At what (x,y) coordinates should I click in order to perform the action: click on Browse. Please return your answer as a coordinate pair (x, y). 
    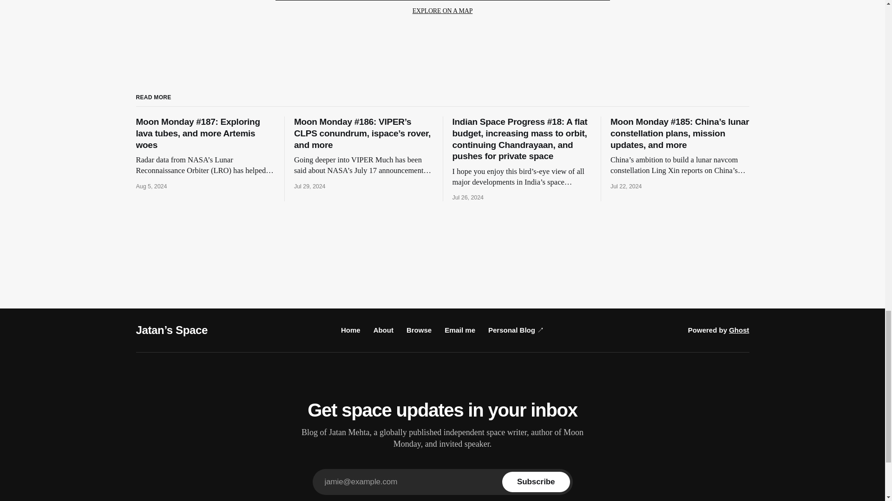
    Looking at the image, I should click on (419, 330).